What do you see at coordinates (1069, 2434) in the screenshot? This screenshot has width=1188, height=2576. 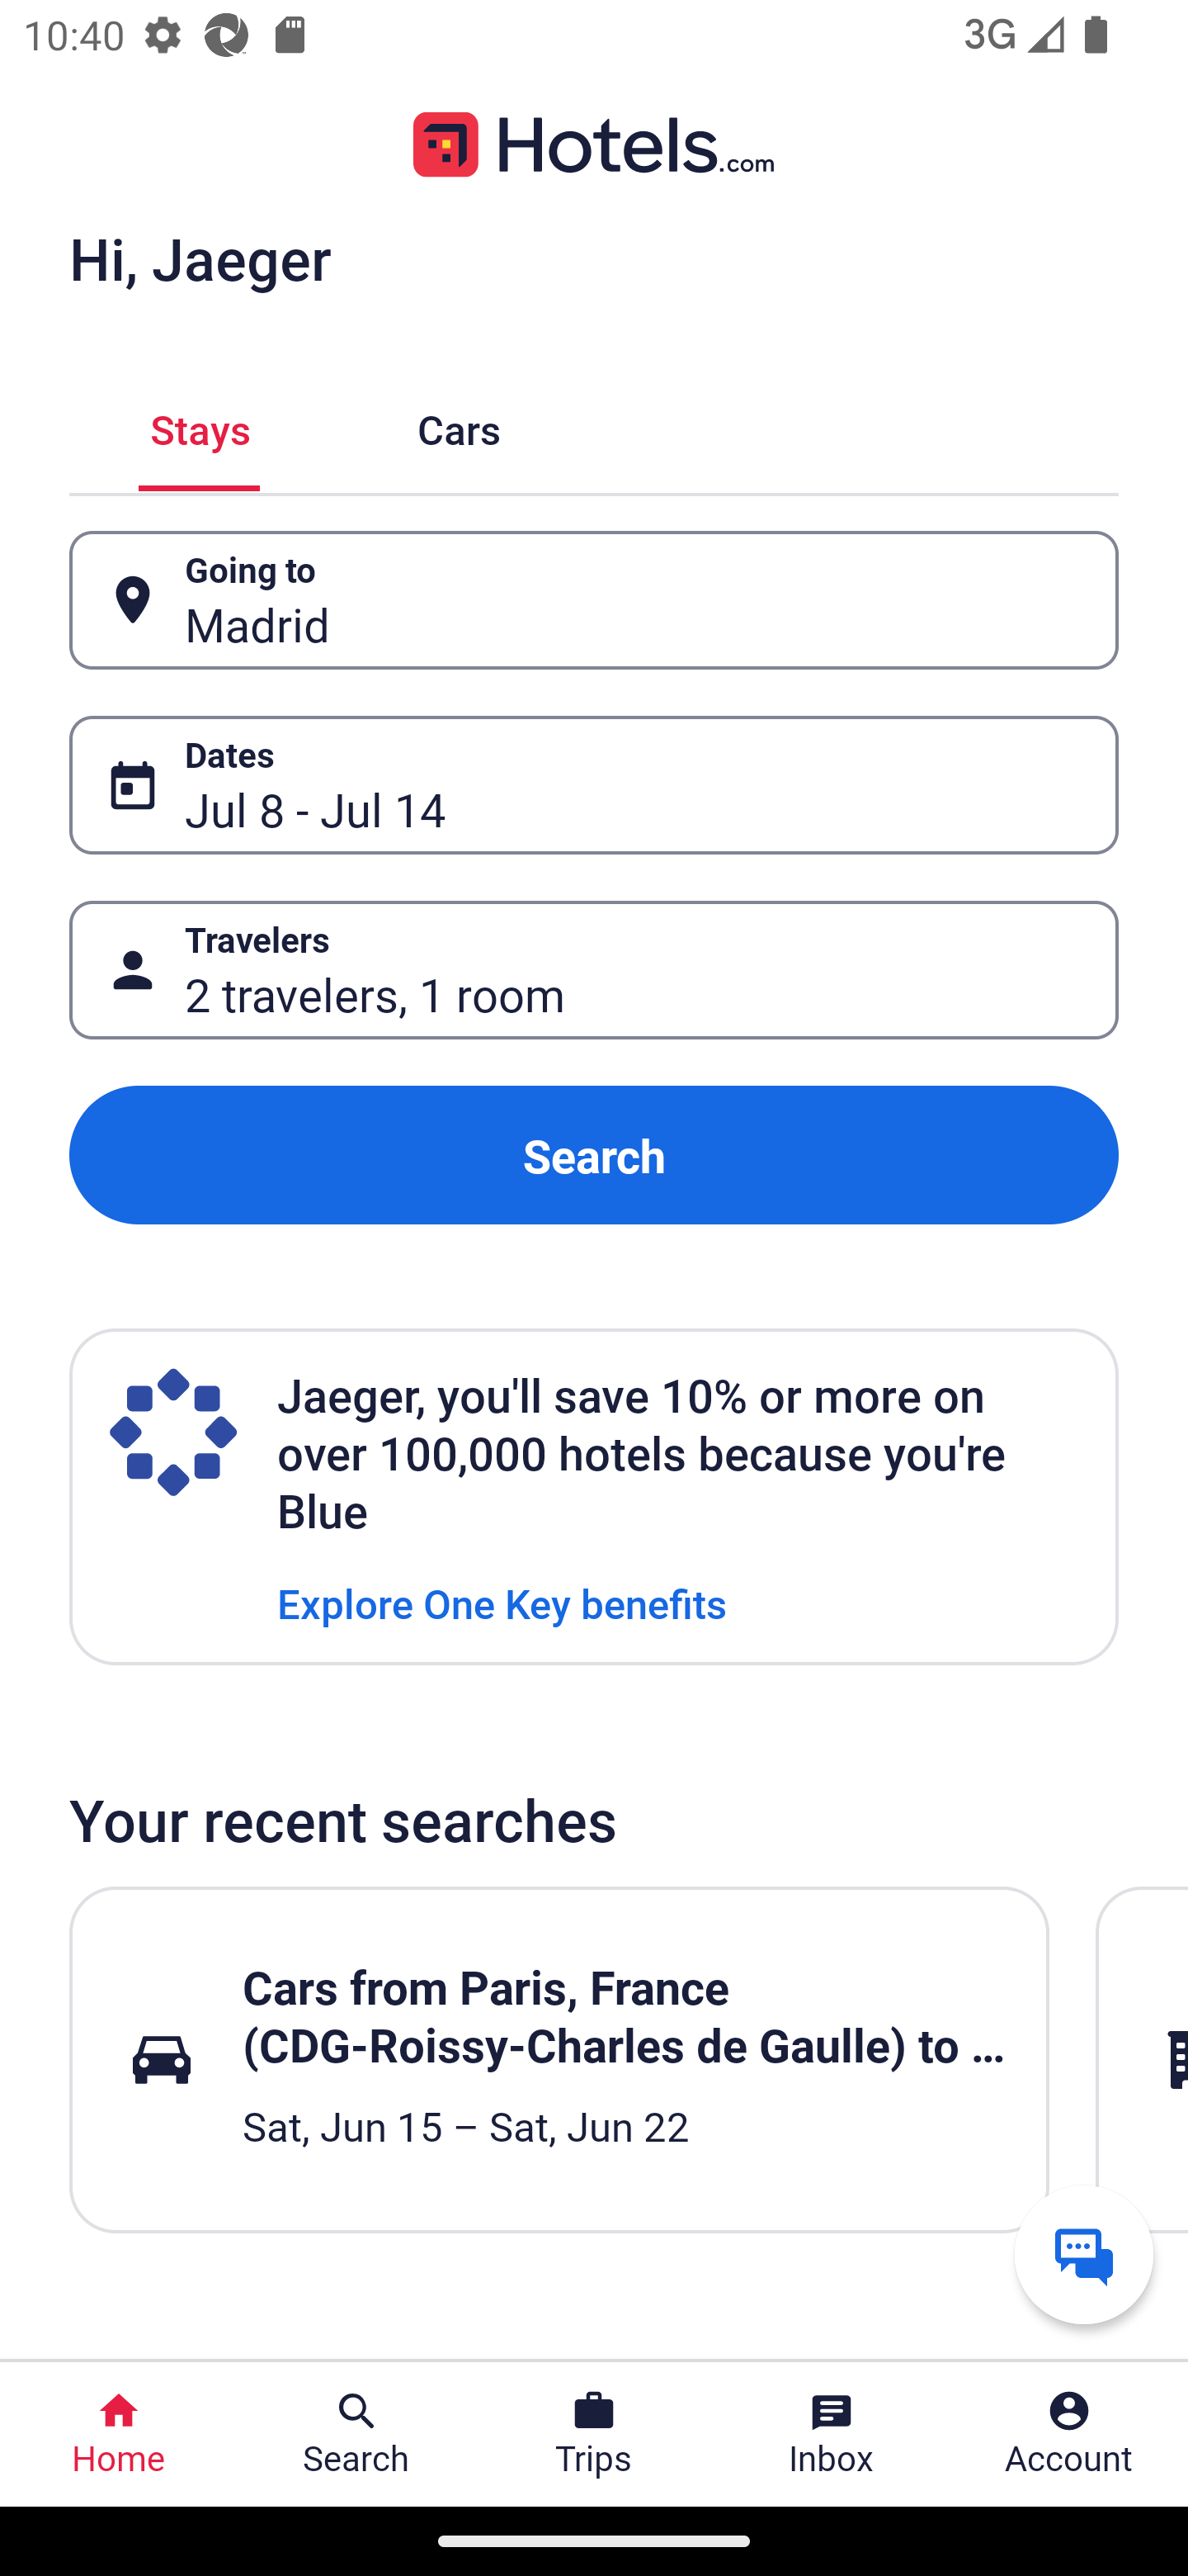 I see `Account Profile. Button` at bounding box center [1069, 2434].